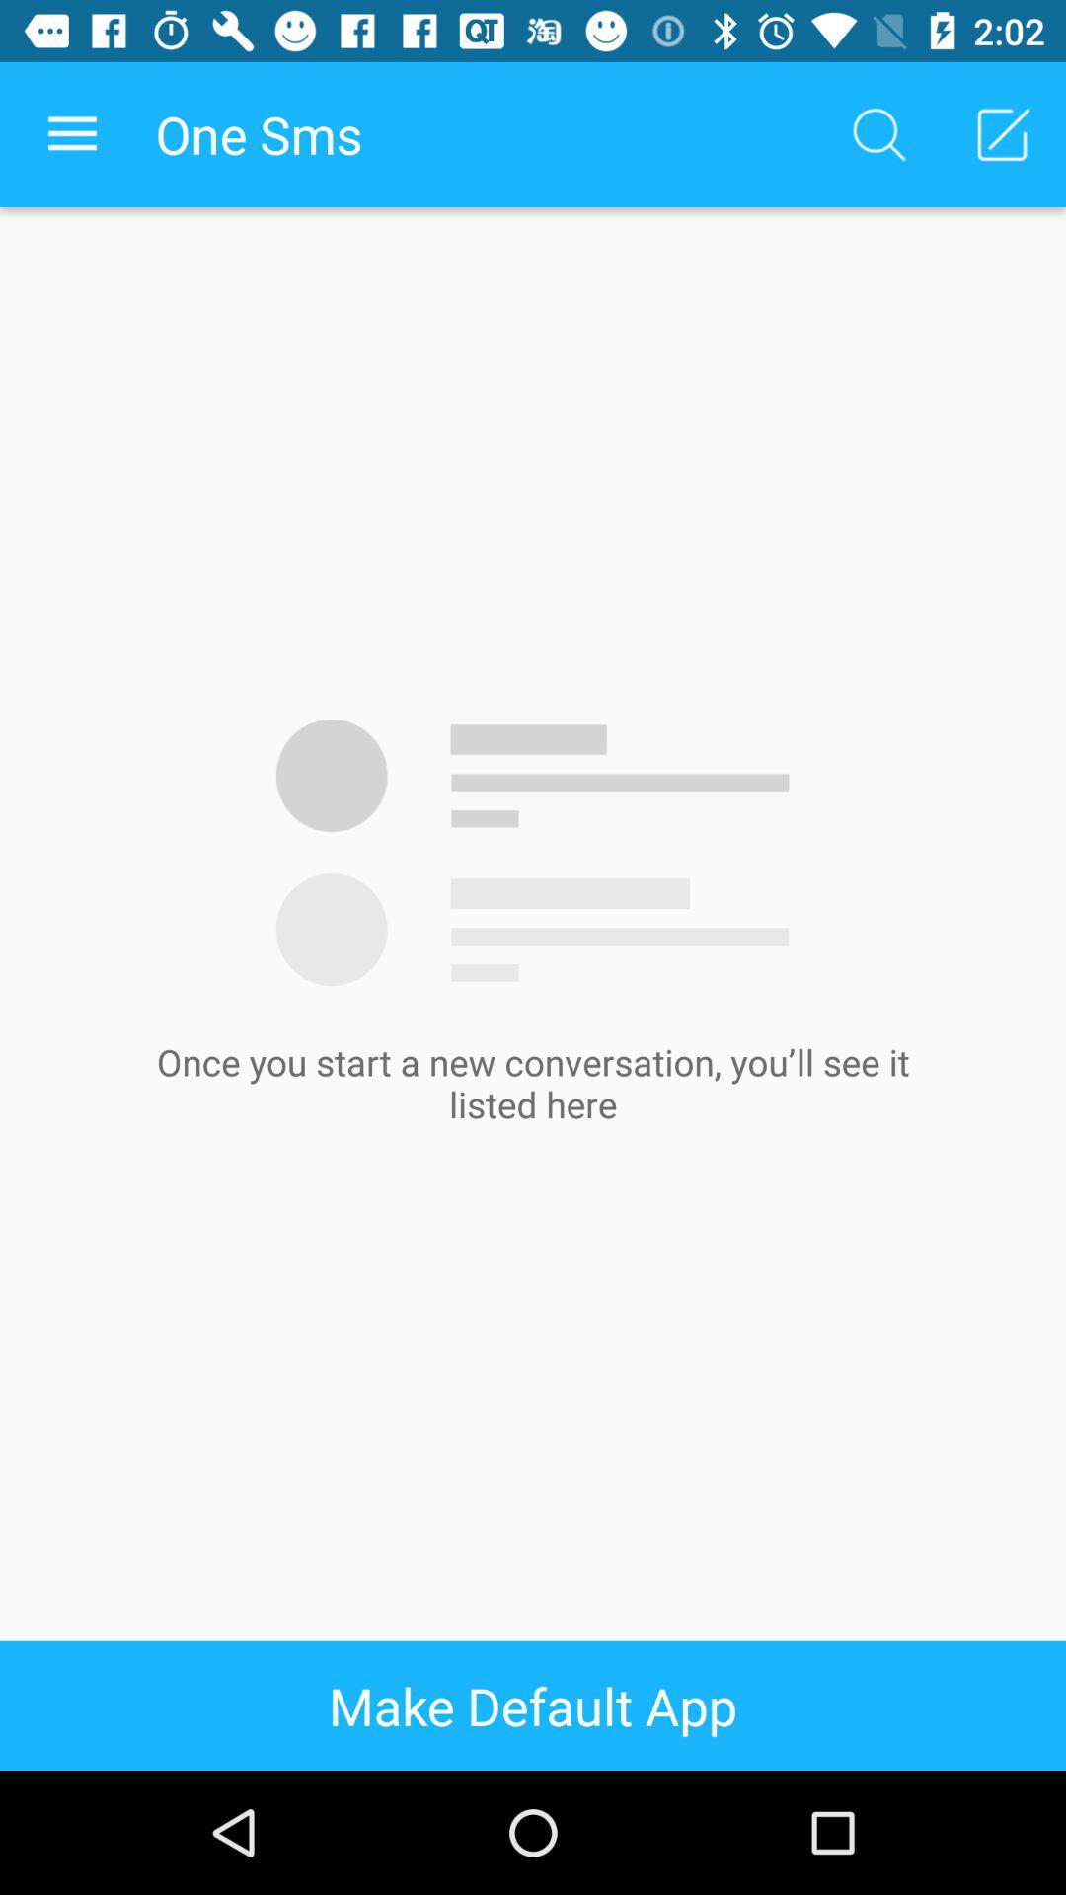 This screenshot has height=1895, width=1066. What do you see at coordinates (533, 1705) in the screenshot?
I see `jump to make default app` at bounding box center [533, 1705].